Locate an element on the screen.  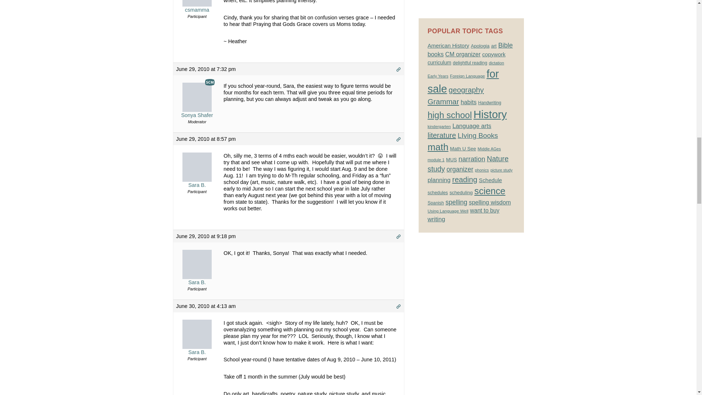
View Sara B.'s profile is located at coordinates (197, 342).